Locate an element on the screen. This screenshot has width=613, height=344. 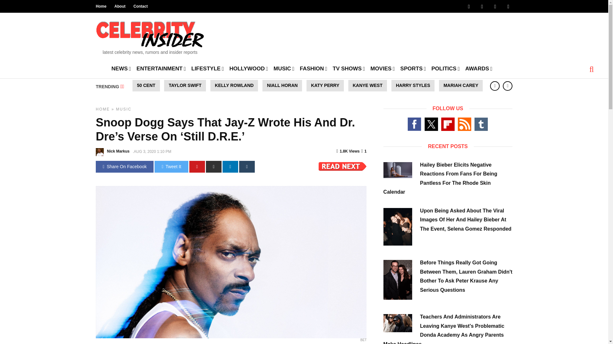
POLITICS is located at coordinates (445, 68).